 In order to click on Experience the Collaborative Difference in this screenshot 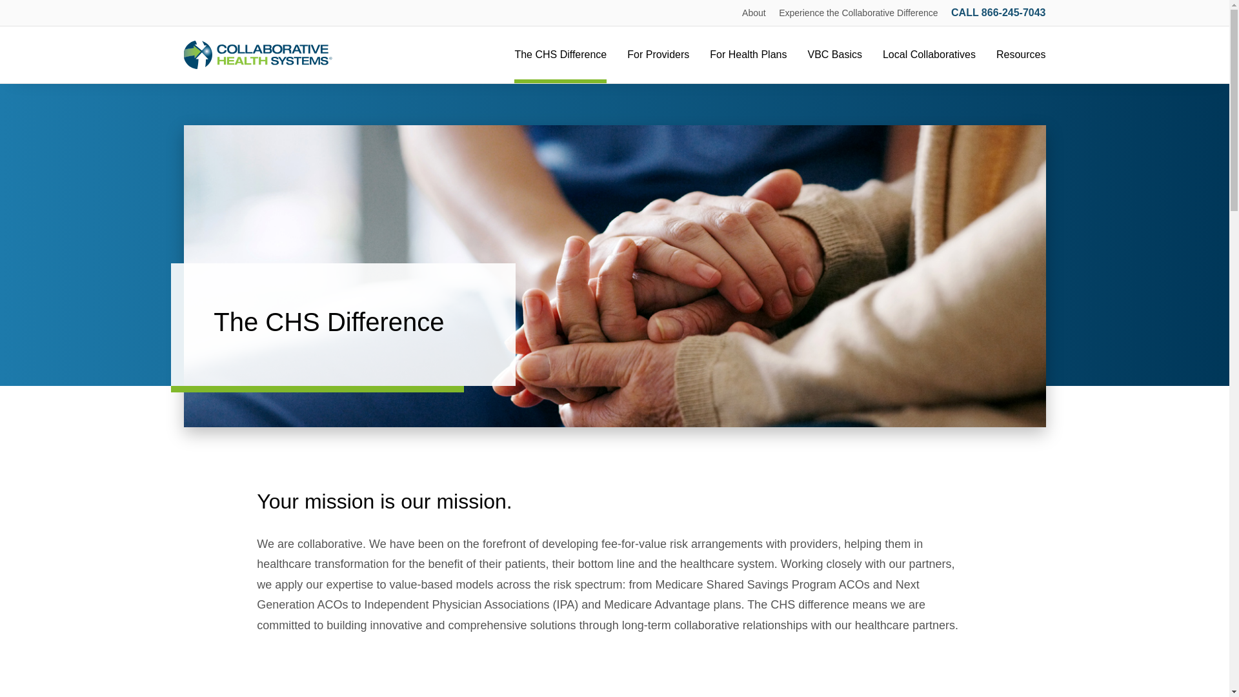, I will do `click(858, 13)`.